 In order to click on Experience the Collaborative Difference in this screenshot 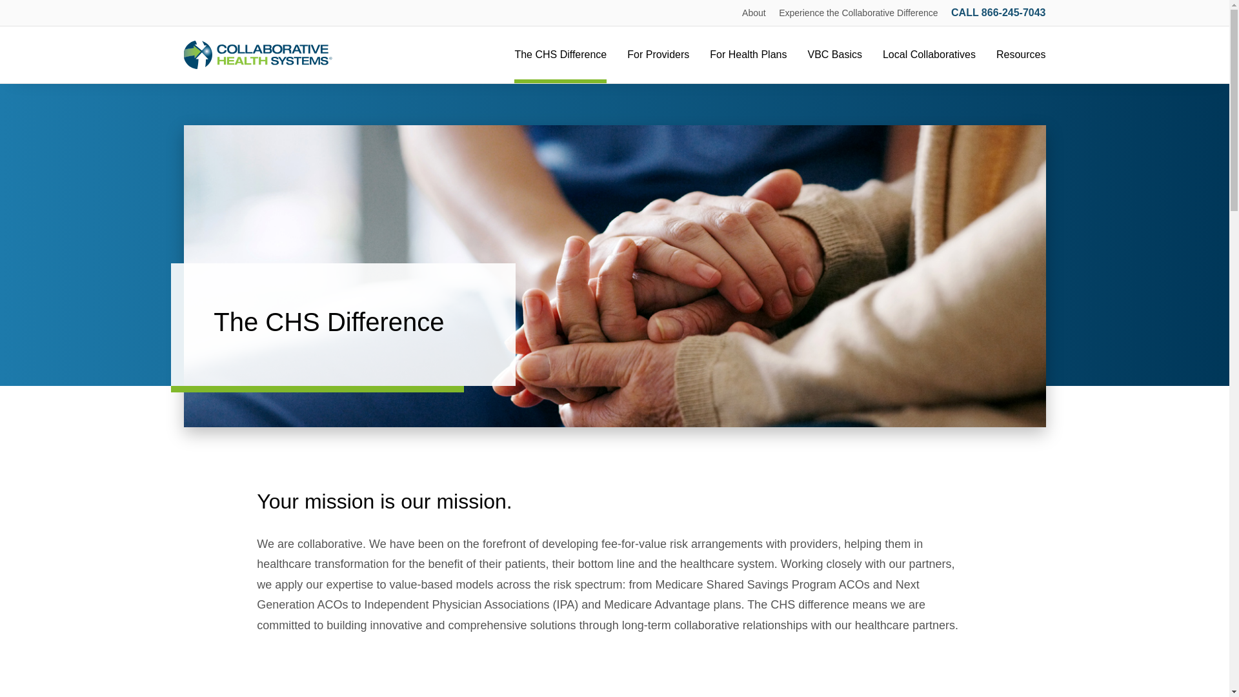, I will do `click(858, 13)`.